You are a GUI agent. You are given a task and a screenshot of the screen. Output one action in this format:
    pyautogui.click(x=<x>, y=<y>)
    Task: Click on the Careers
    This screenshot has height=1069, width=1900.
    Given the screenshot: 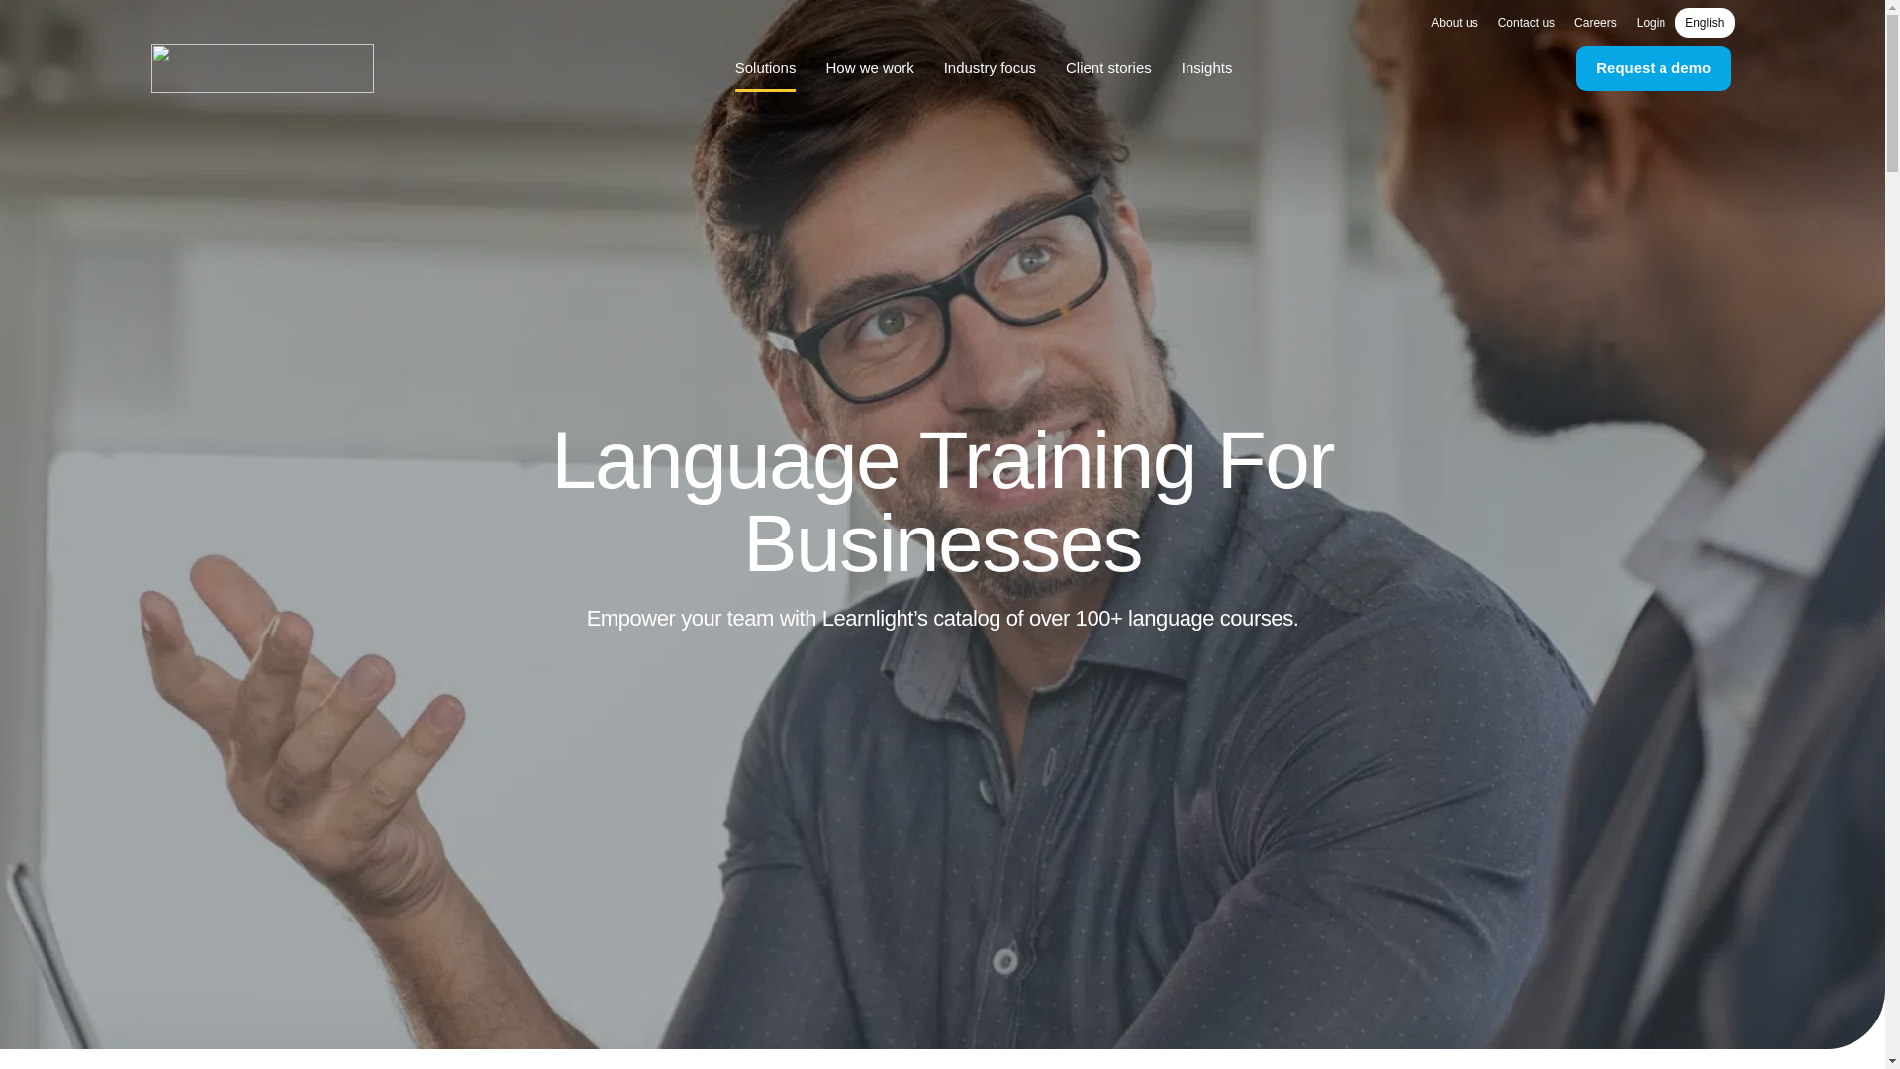 What is the action you would take?
    pyautogui.click(x=1595, y=22)
    